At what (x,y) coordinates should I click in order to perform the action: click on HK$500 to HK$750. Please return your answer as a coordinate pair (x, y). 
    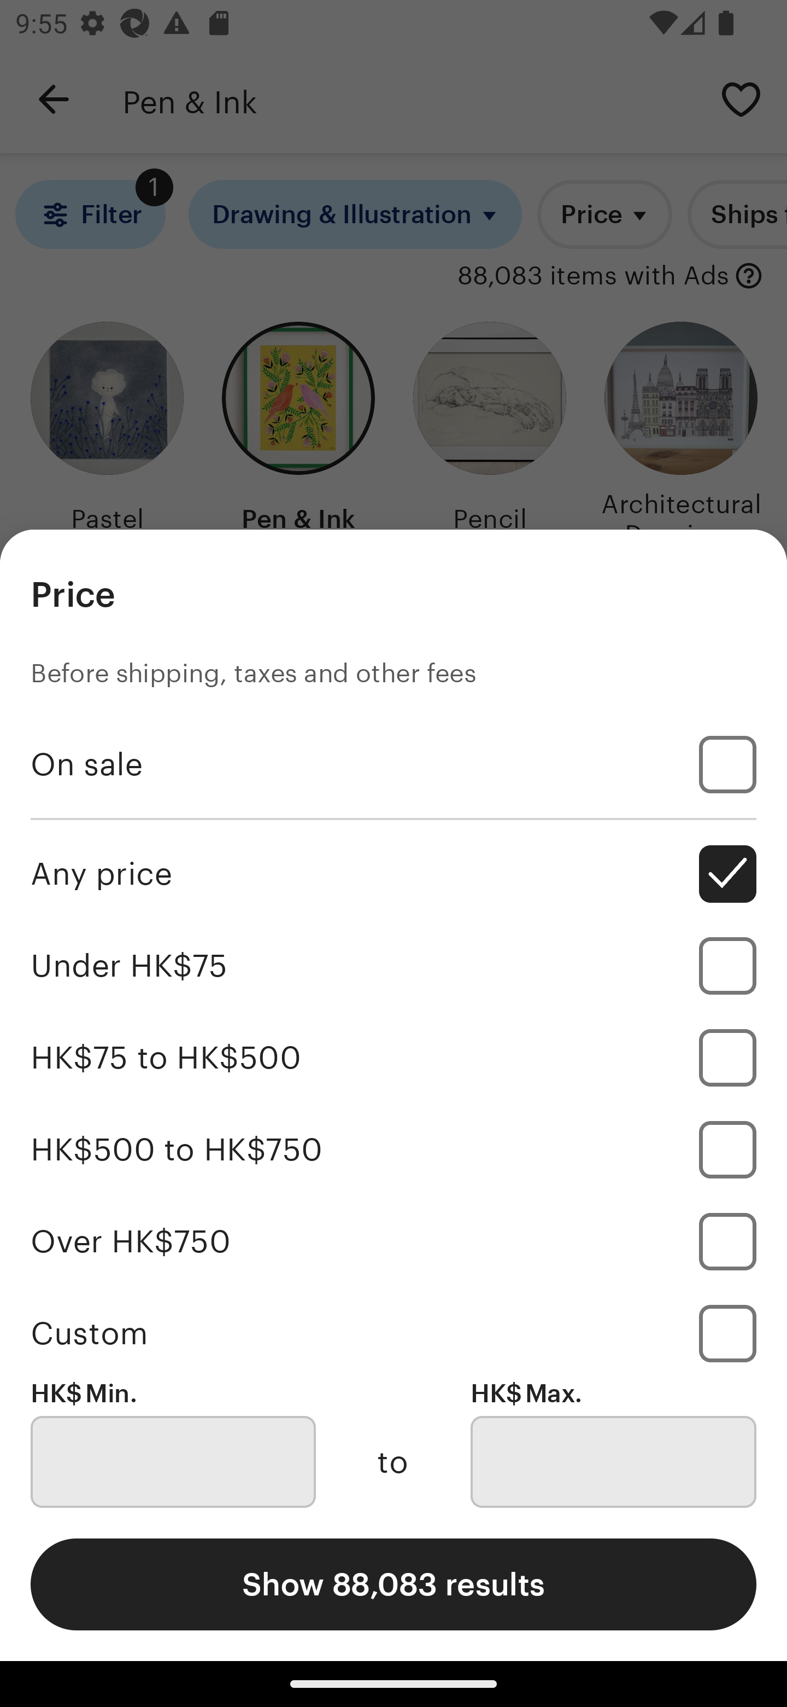
    Looking at the image, I should click on (393, 1149).